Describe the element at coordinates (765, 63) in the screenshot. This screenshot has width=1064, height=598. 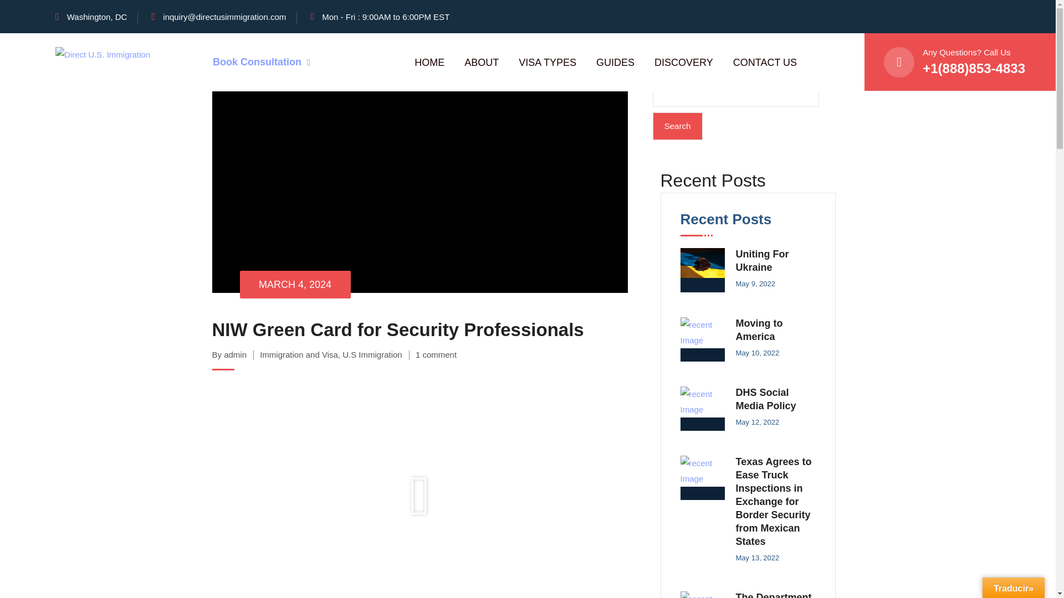
I see `CONTACT US` at that location.